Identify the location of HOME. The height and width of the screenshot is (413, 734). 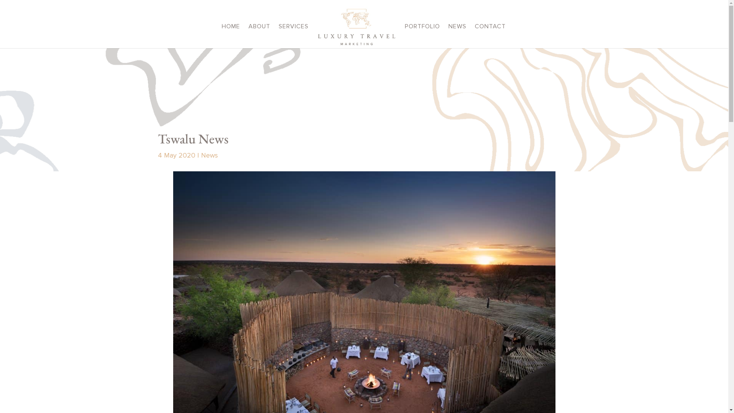
(231, 36).